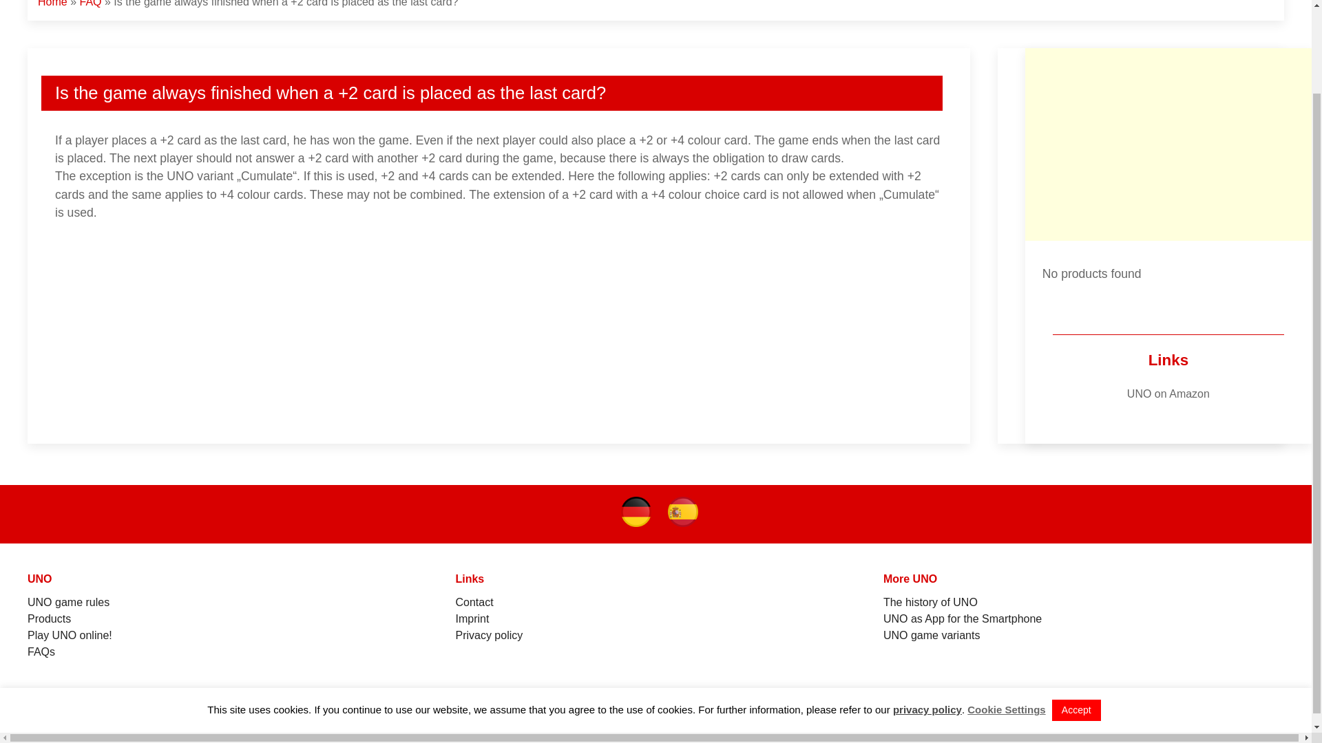  I want to click on FAQ, so click(90, 3).